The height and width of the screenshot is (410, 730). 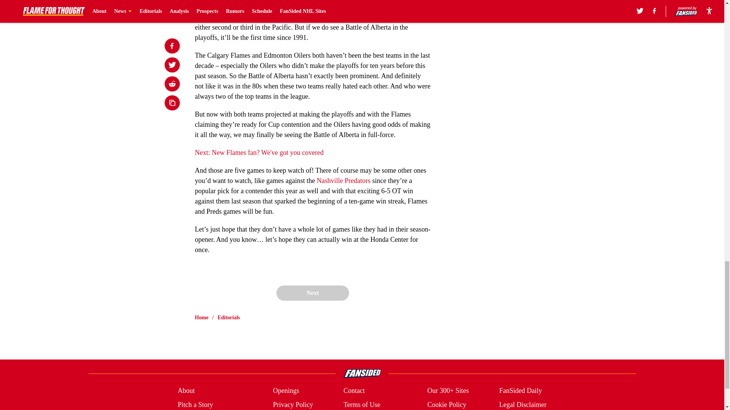 I want to click on Openings, so click(x=286, y=391).